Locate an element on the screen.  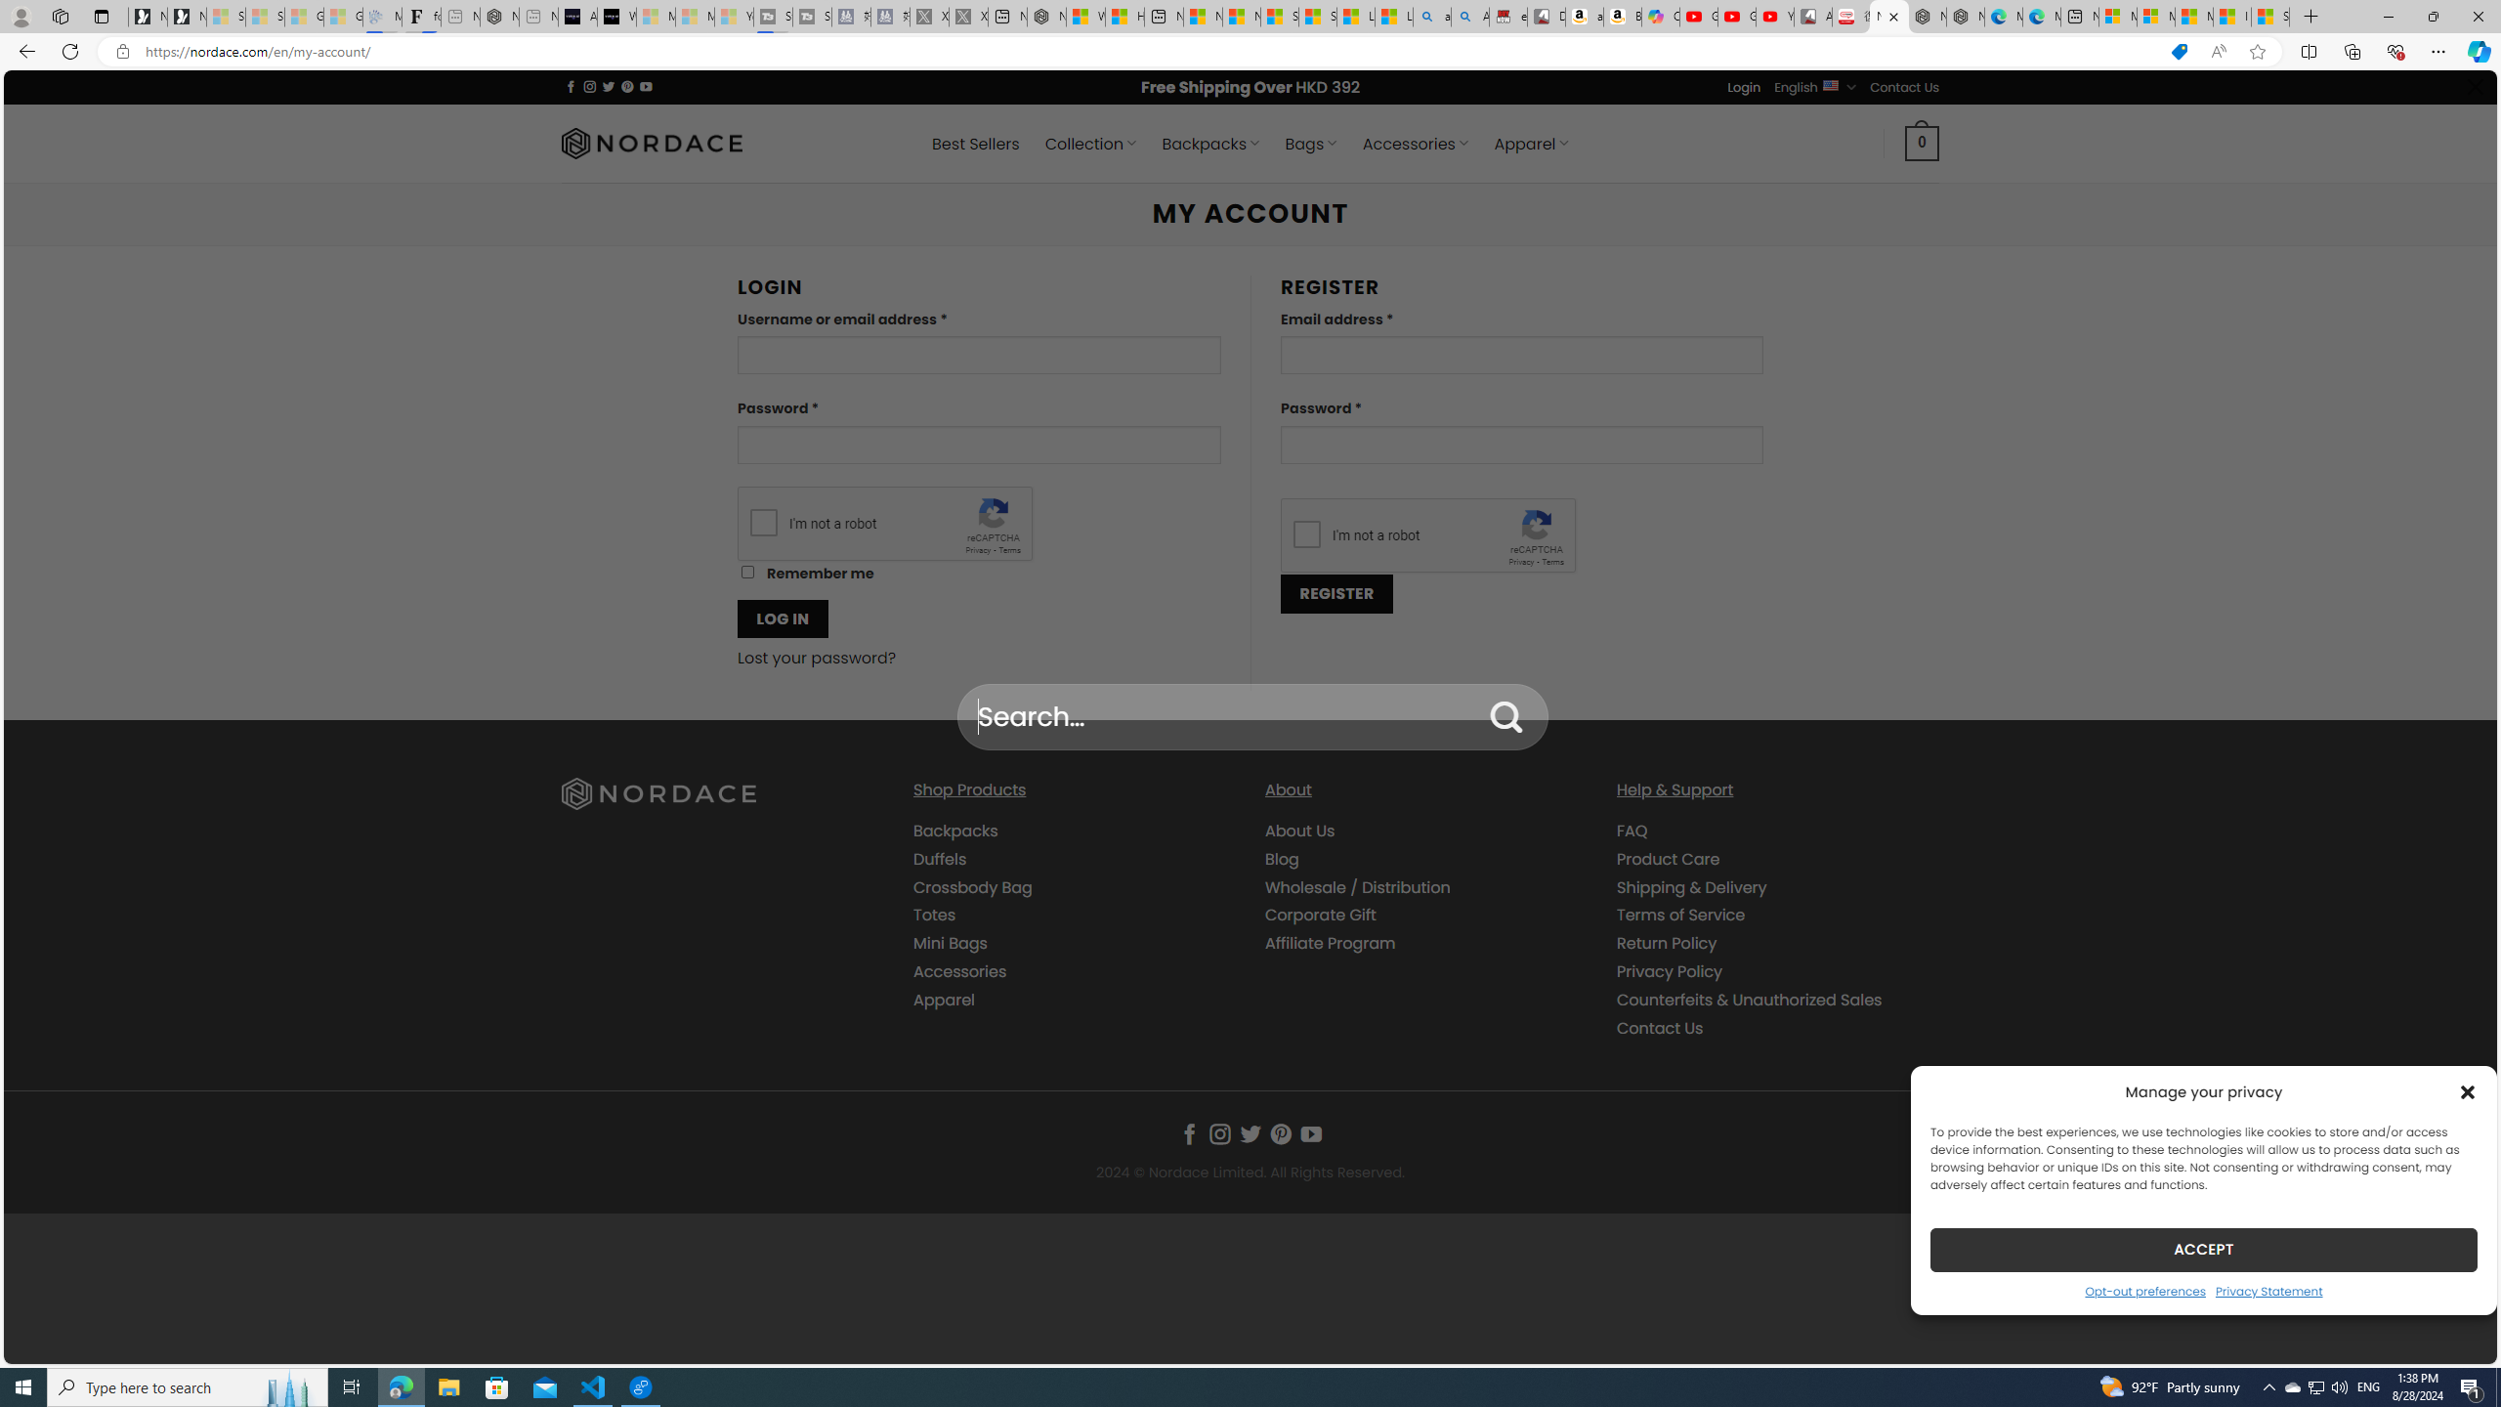
Duffels is located at coordinates (1074, 858).